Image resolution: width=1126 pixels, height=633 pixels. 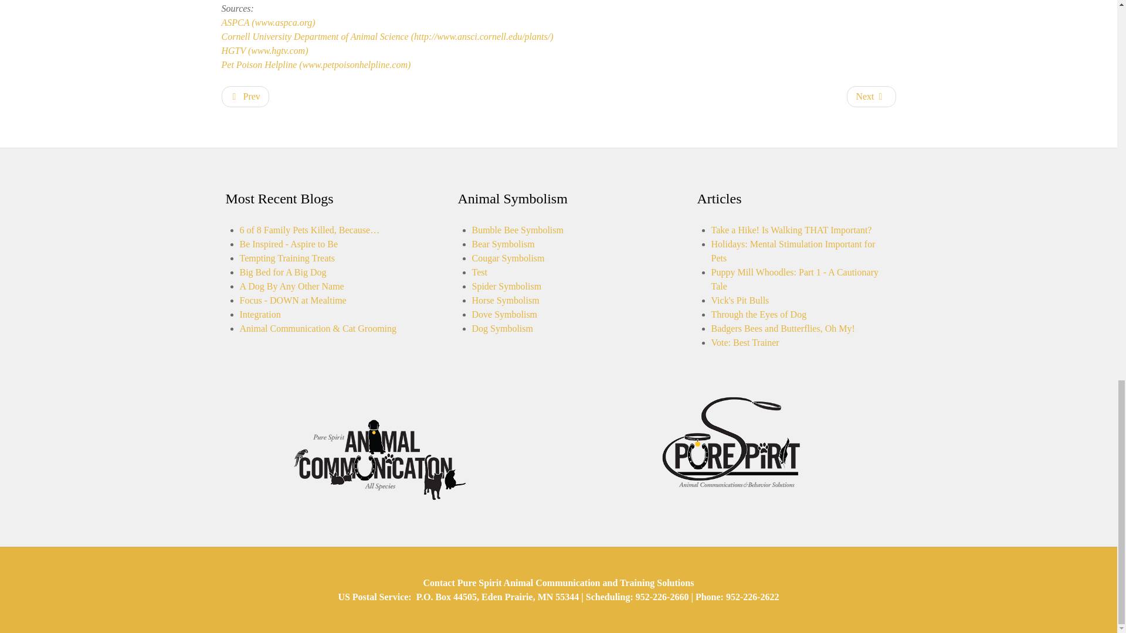 What do you see at coordinates (259, 314) in the screenshot?
I see `Integration` at bounding box center [259, 314].